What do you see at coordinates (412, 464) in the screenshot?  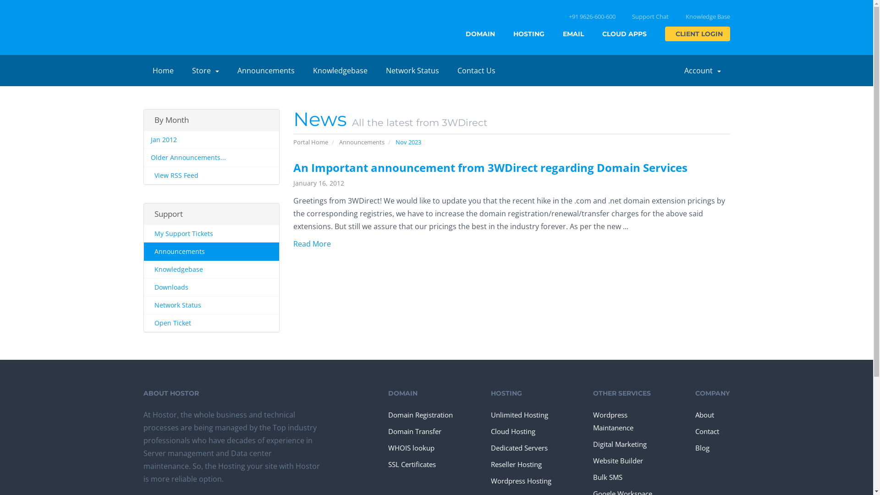 I see `SSL Certificates` at bounding box center [412, 464].